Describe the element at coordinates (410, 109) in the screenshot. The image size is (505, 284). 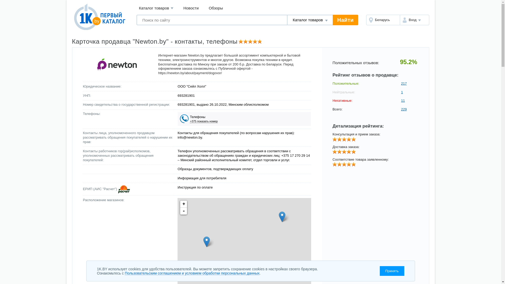
I see `229` at that location.